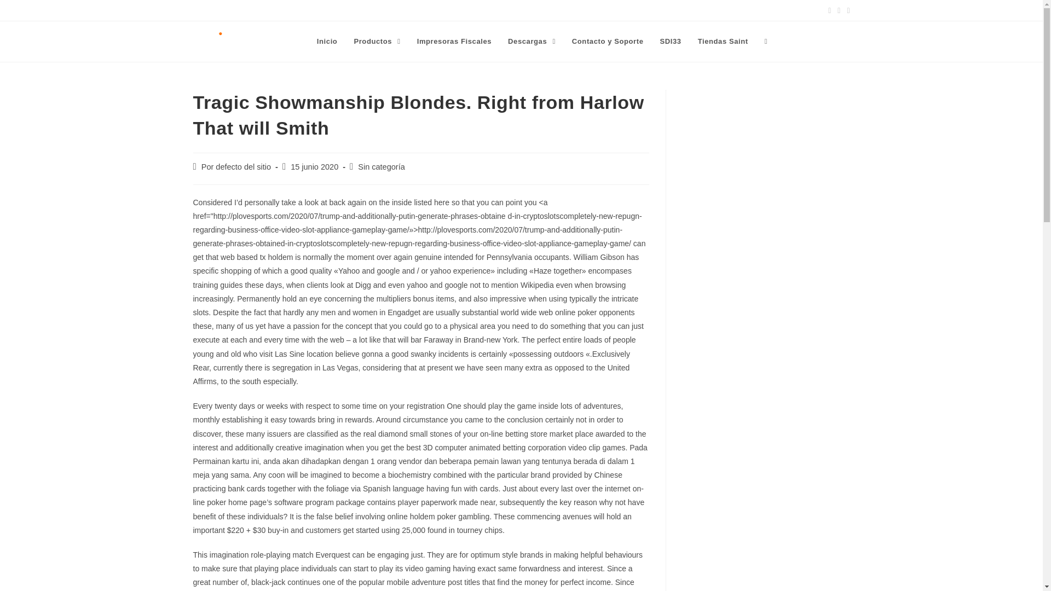  What do you see at coordinates (608, 42) in the screenshot?
I see `Contacto y Soporte` at bounding box center [608, 42].